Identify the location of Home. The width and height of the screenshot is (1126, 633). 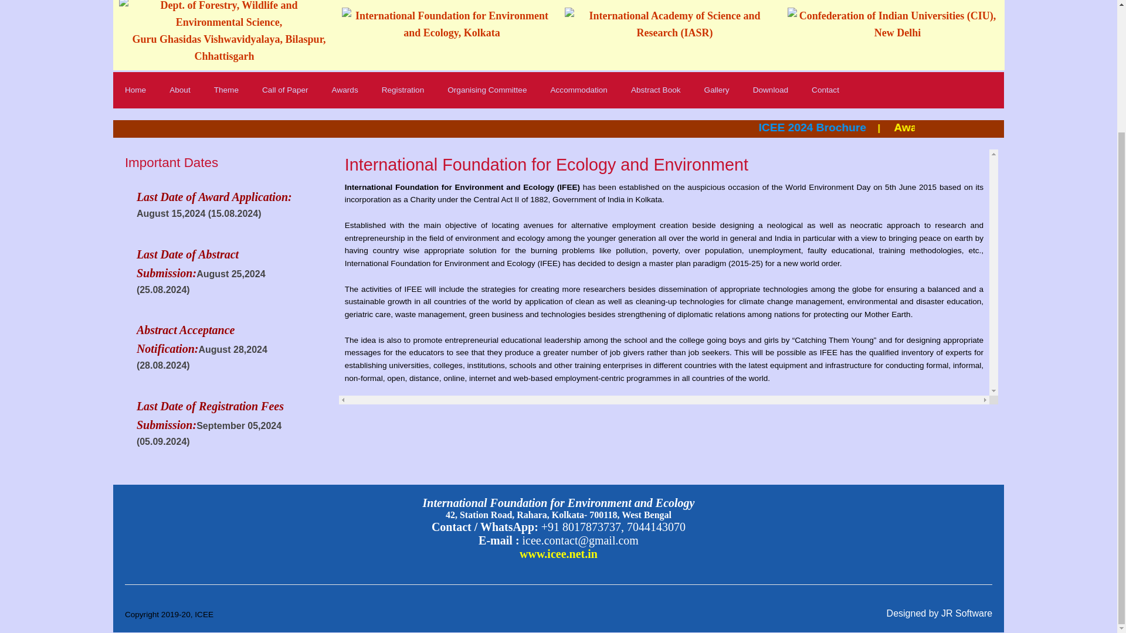
(135, 90).